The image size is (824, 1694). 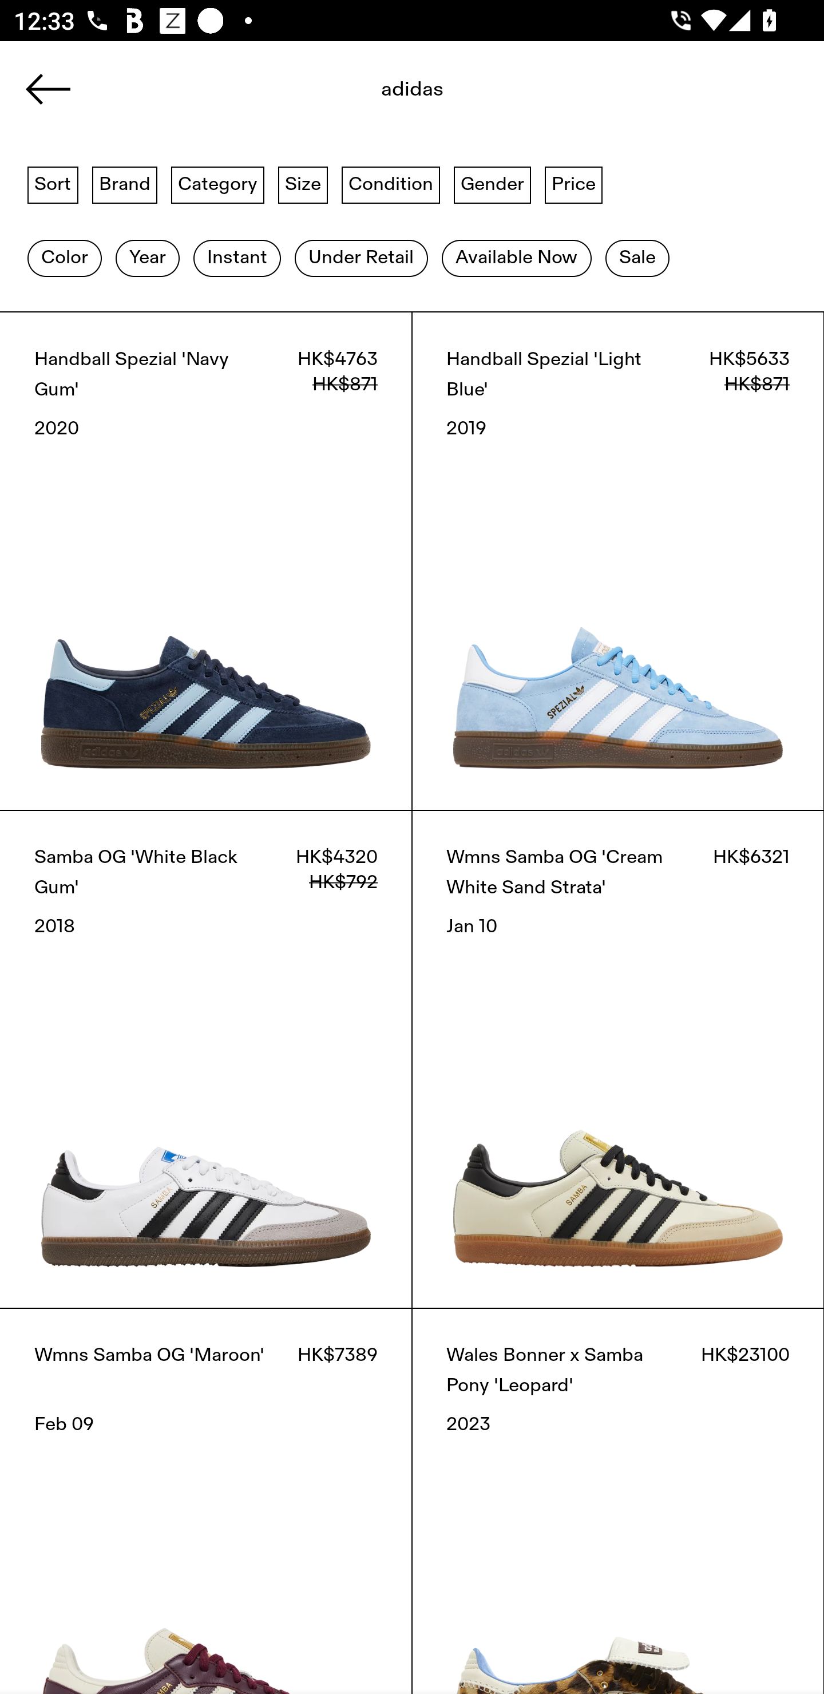 What do you see at coordinates (206, 1501) in the screenshot?
I see `Wmns Samba OG 'Maroon' HK$7389 Feb 09` at bounding box center [206, 1501].